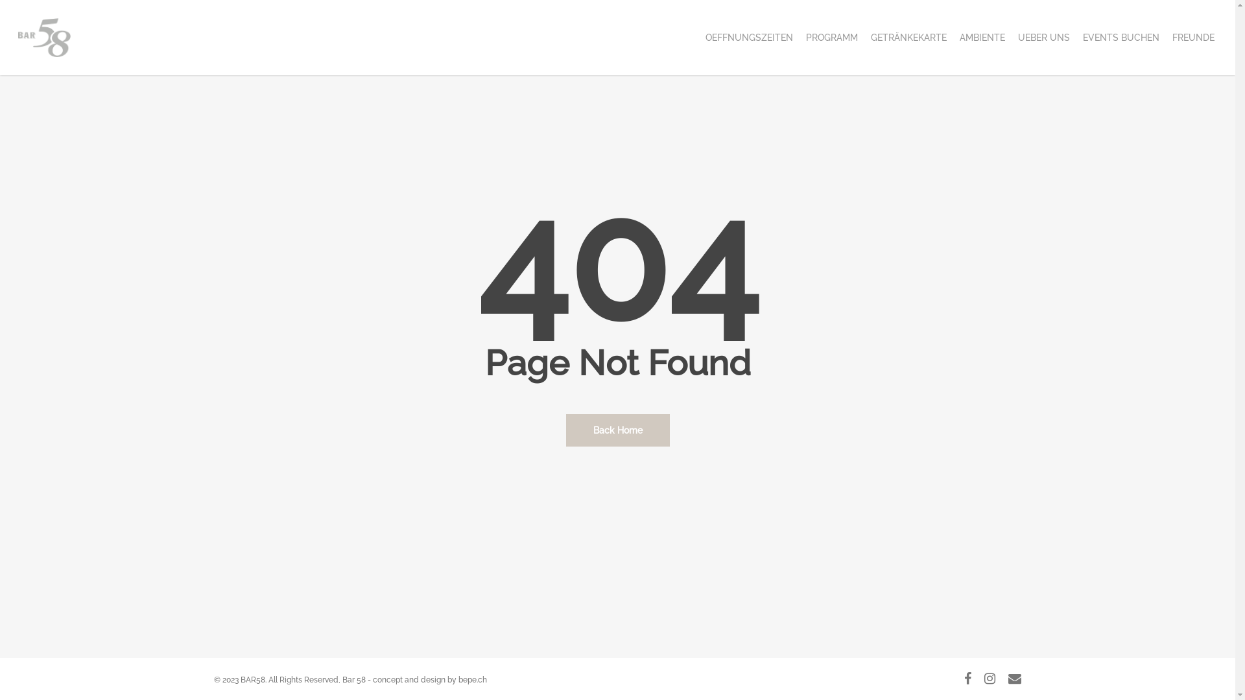 The width and height of the screenshot is (1245, 700). Describe the element at coordinates (1121, 38) in the screenshot. I see `EVENTS BUCHEN` at that location.